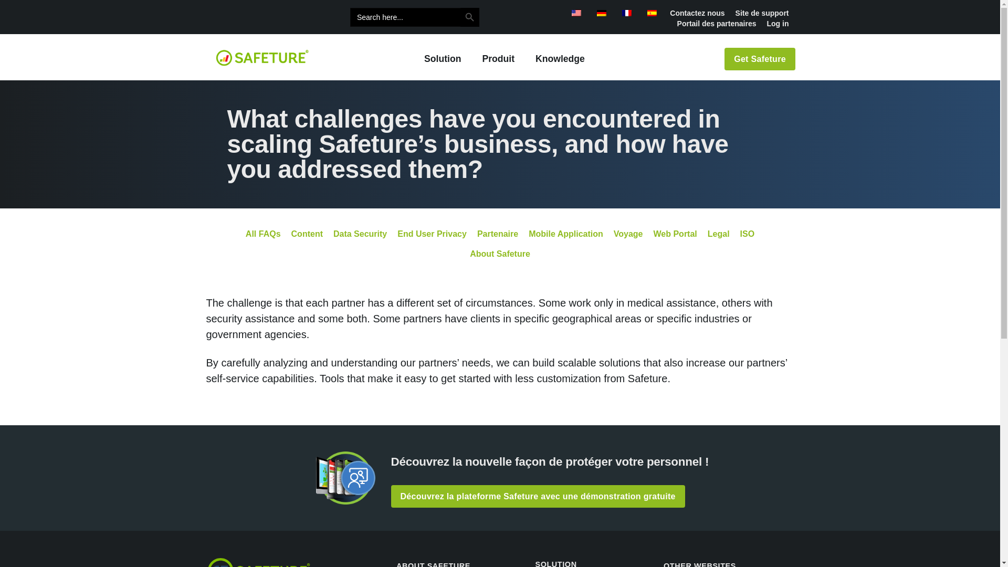 This screenshot has width=1008, height=567. What do you see at coordinates (560, 59) in the screenshot?
I see `Knowledge` at bounding box center [560, 59].